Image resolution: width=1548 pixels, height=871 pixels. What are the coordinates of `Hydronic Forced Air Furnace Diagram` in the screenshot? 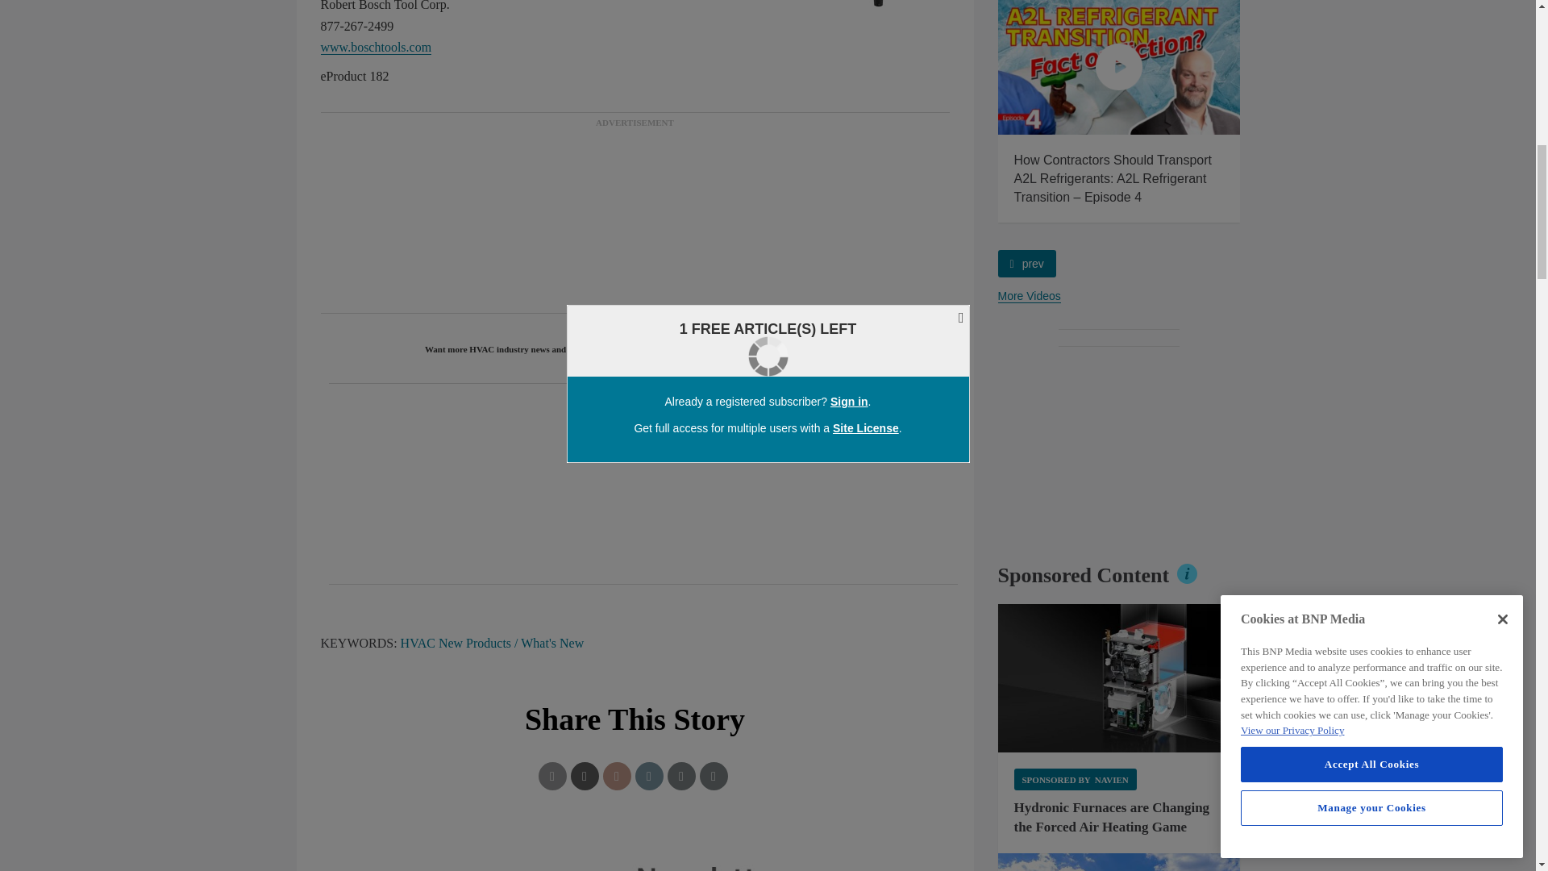 It's located at (1119, 678).